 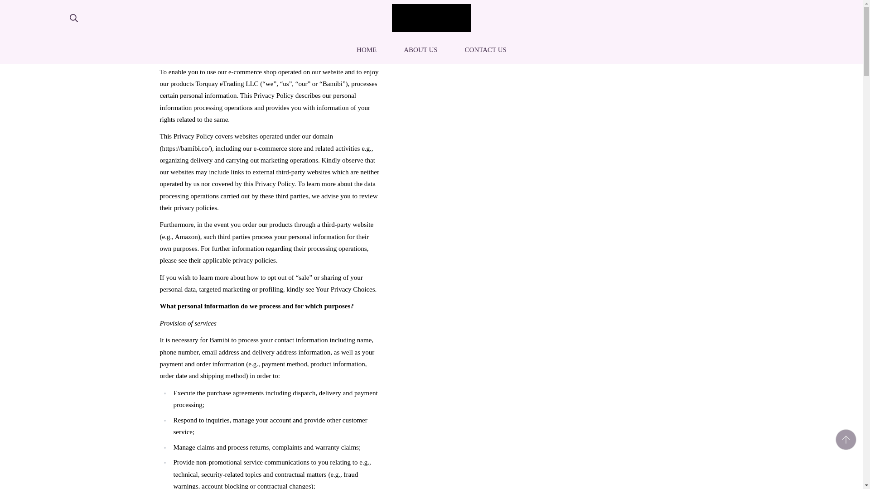 I want to click on ABOUT US, so click(x=402, y=33).